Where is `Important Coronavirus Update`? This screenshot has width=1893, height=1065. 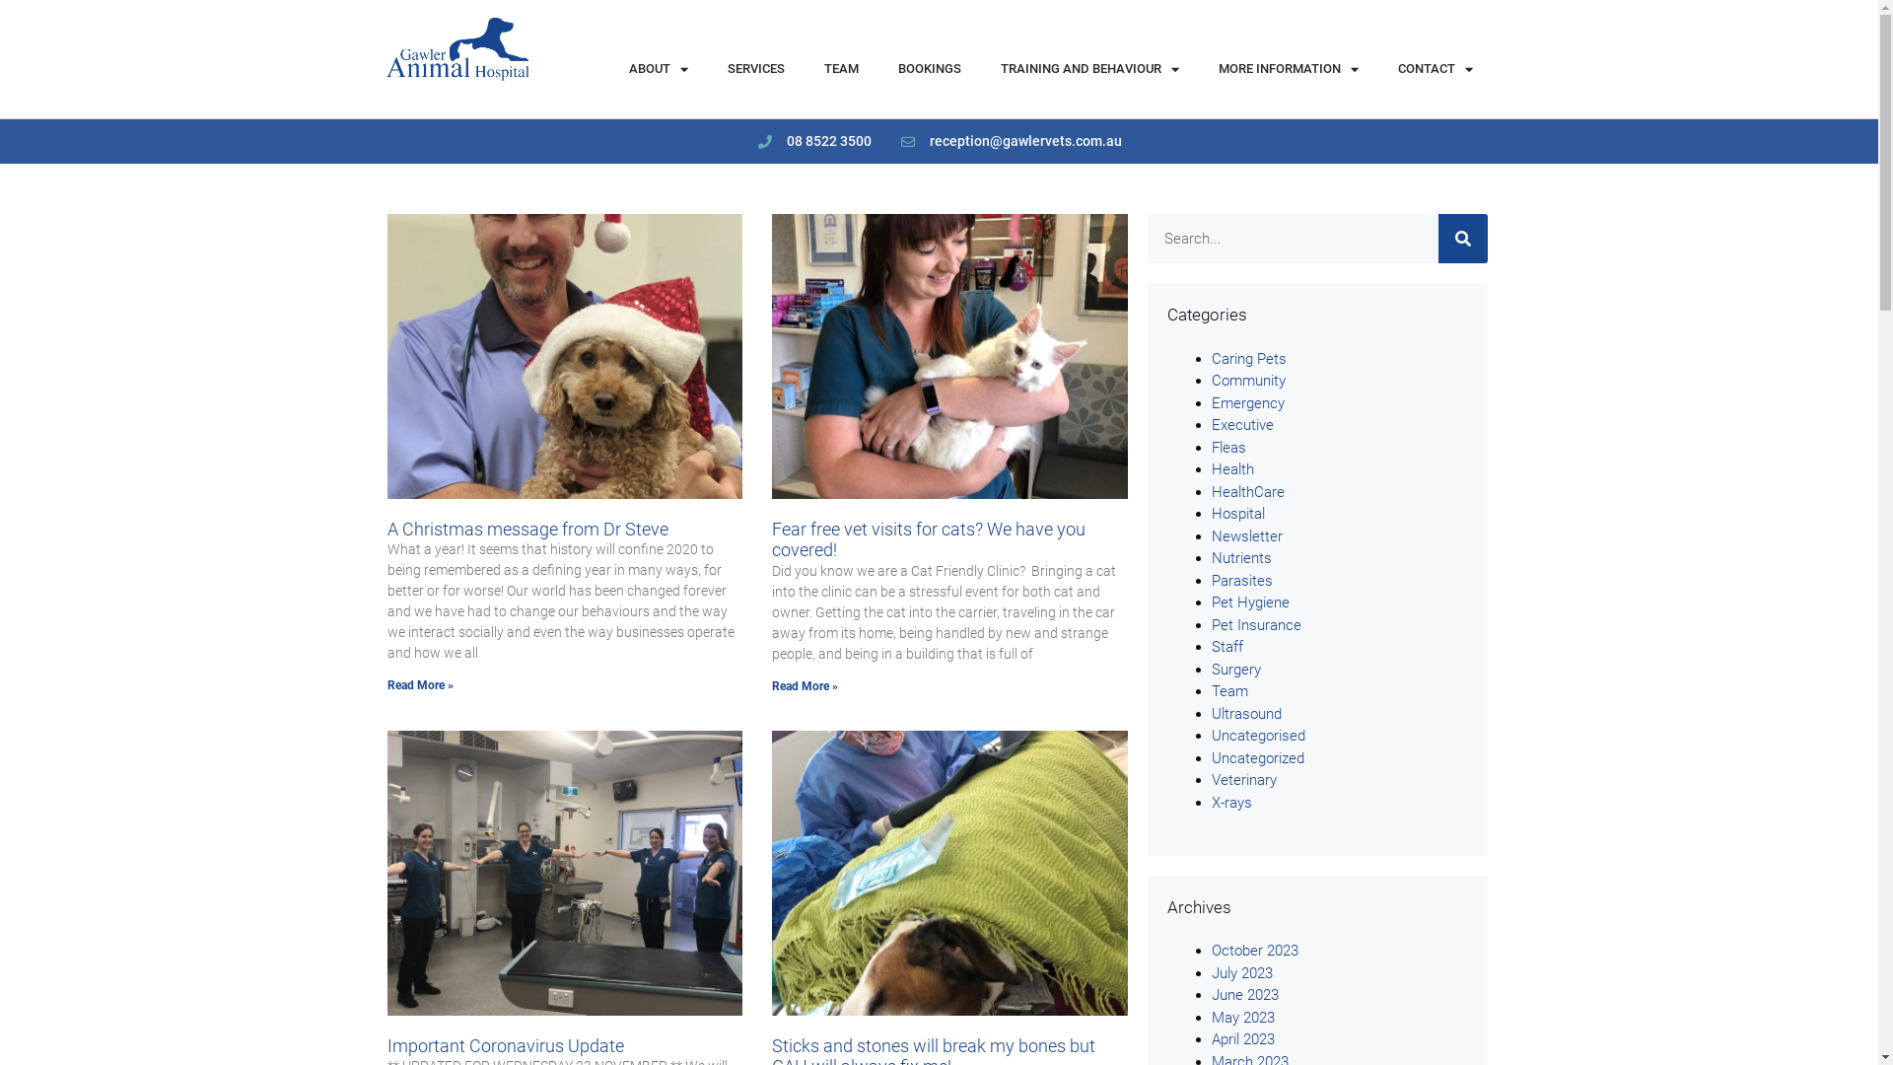 Important Coronavirus Update is located at coordinates (505, 1045).